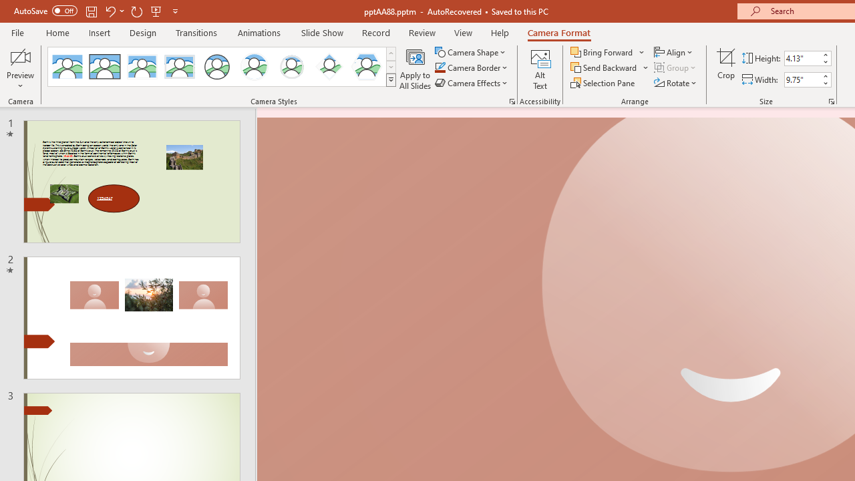 The image size is (855, 481). I want to click on Center Shadow Rectangle, so click(142, 67).